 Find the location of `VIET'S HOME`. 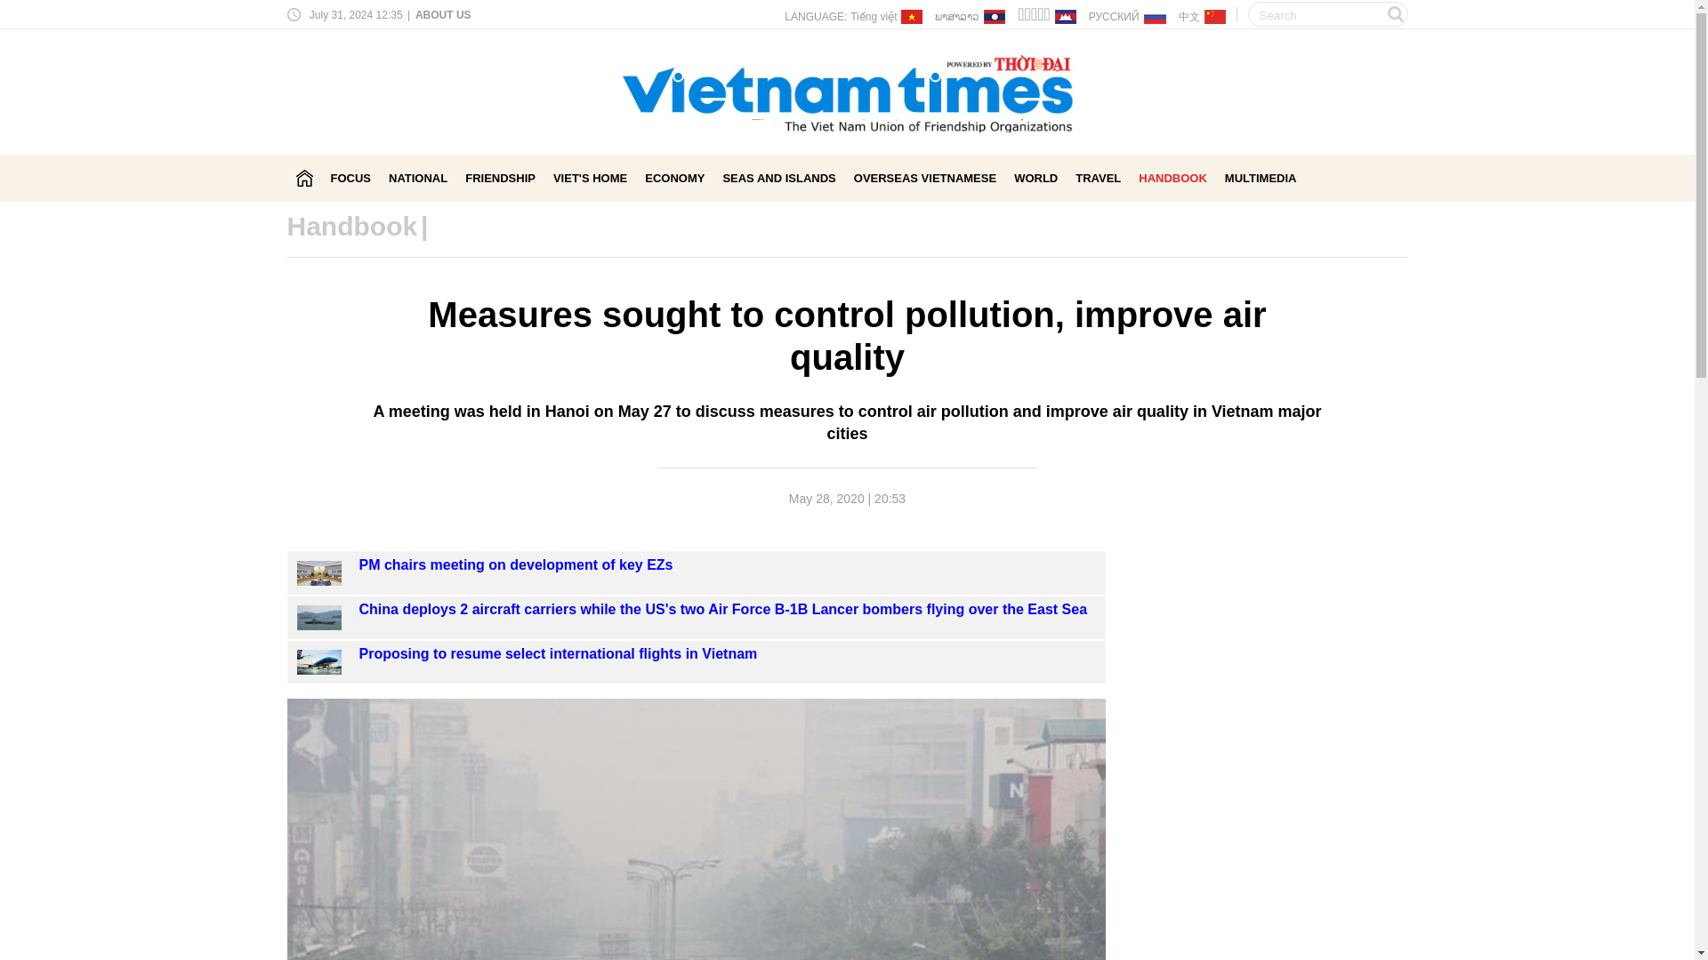

VIET'S HOME is located at coordinates (590, 178).